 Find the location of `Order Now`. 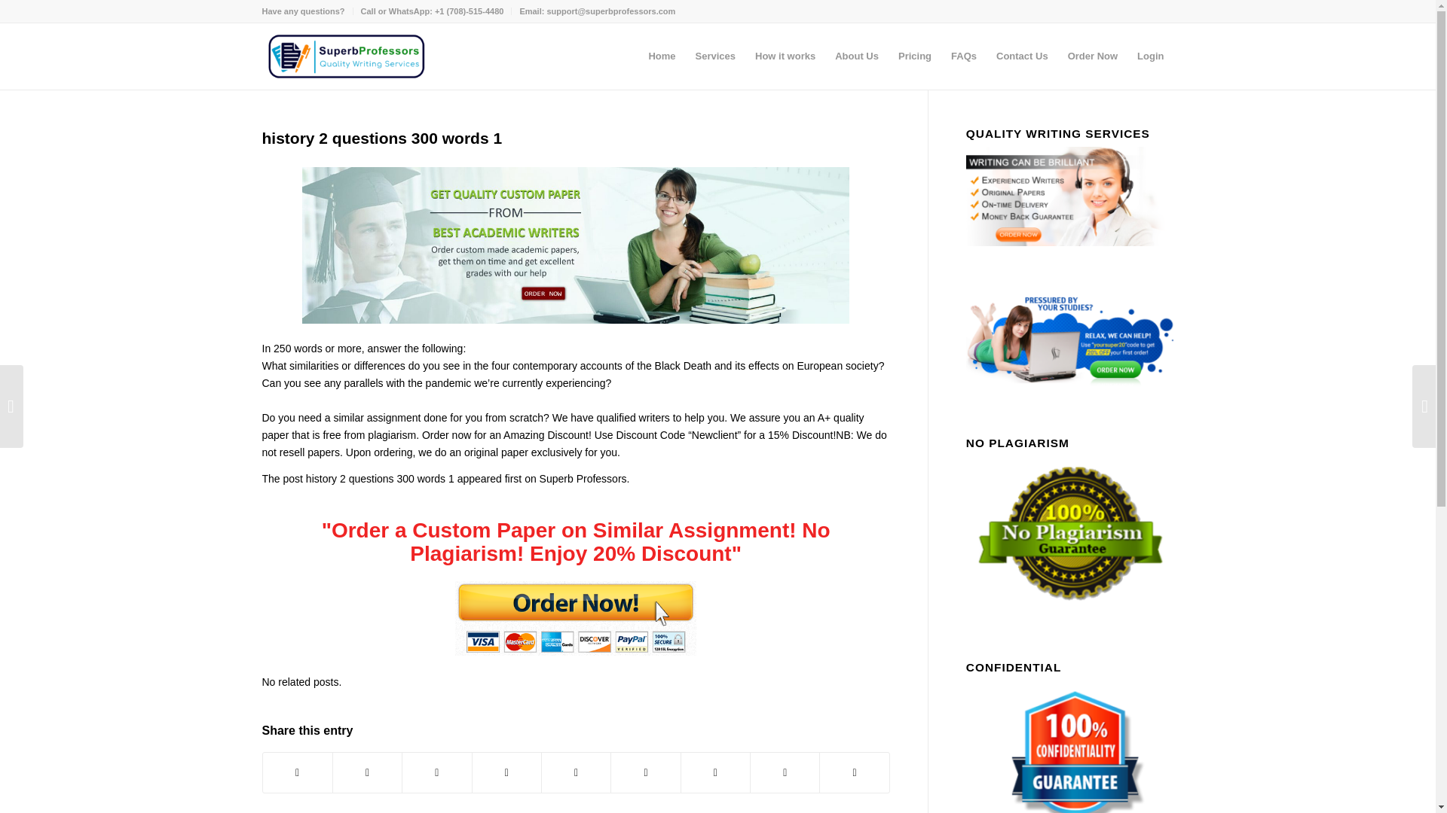

Order Now is located at coordinates (1092, 56).